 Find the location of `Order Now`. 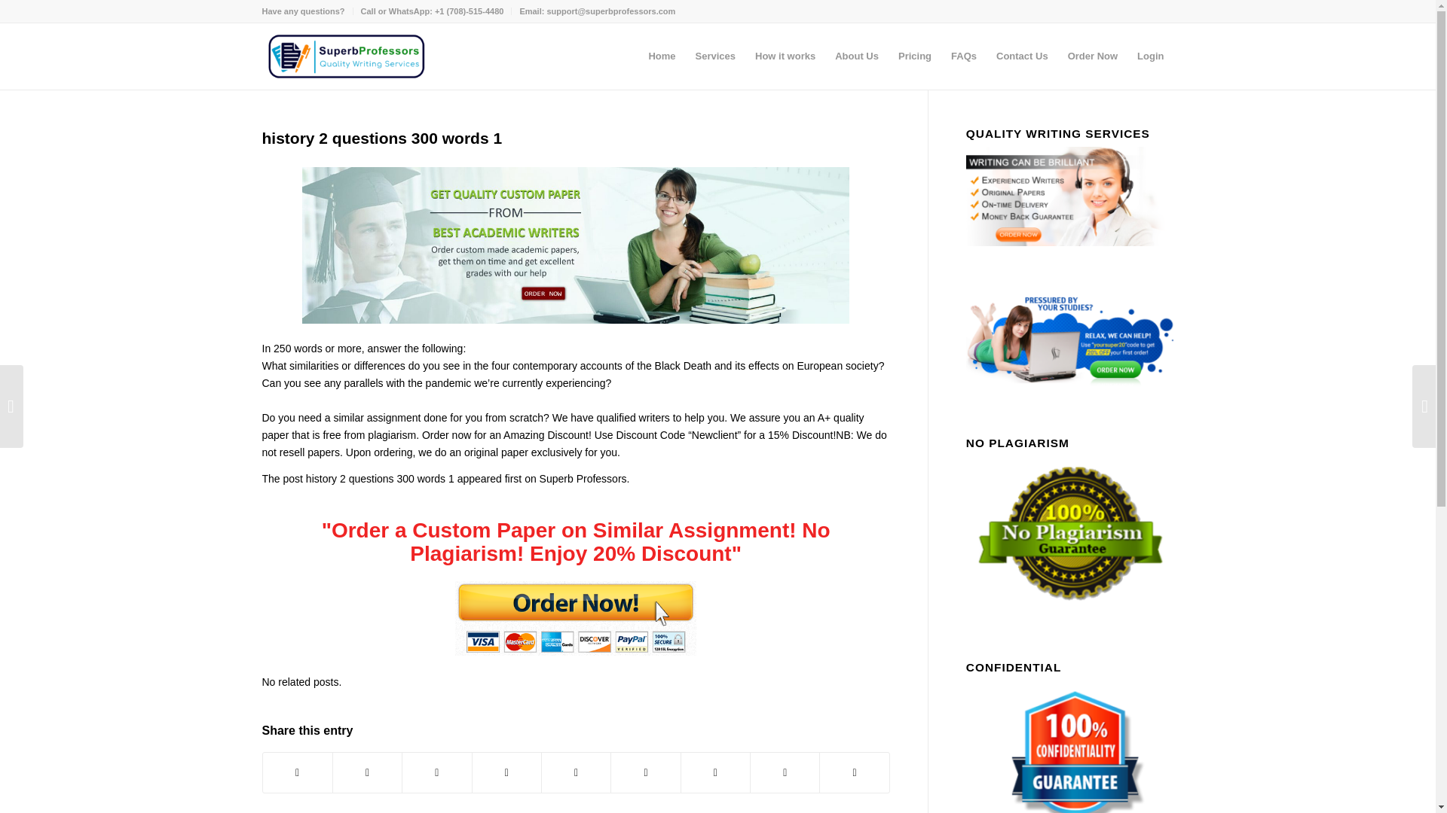

Order Now is located at coordinates (1092, 56).